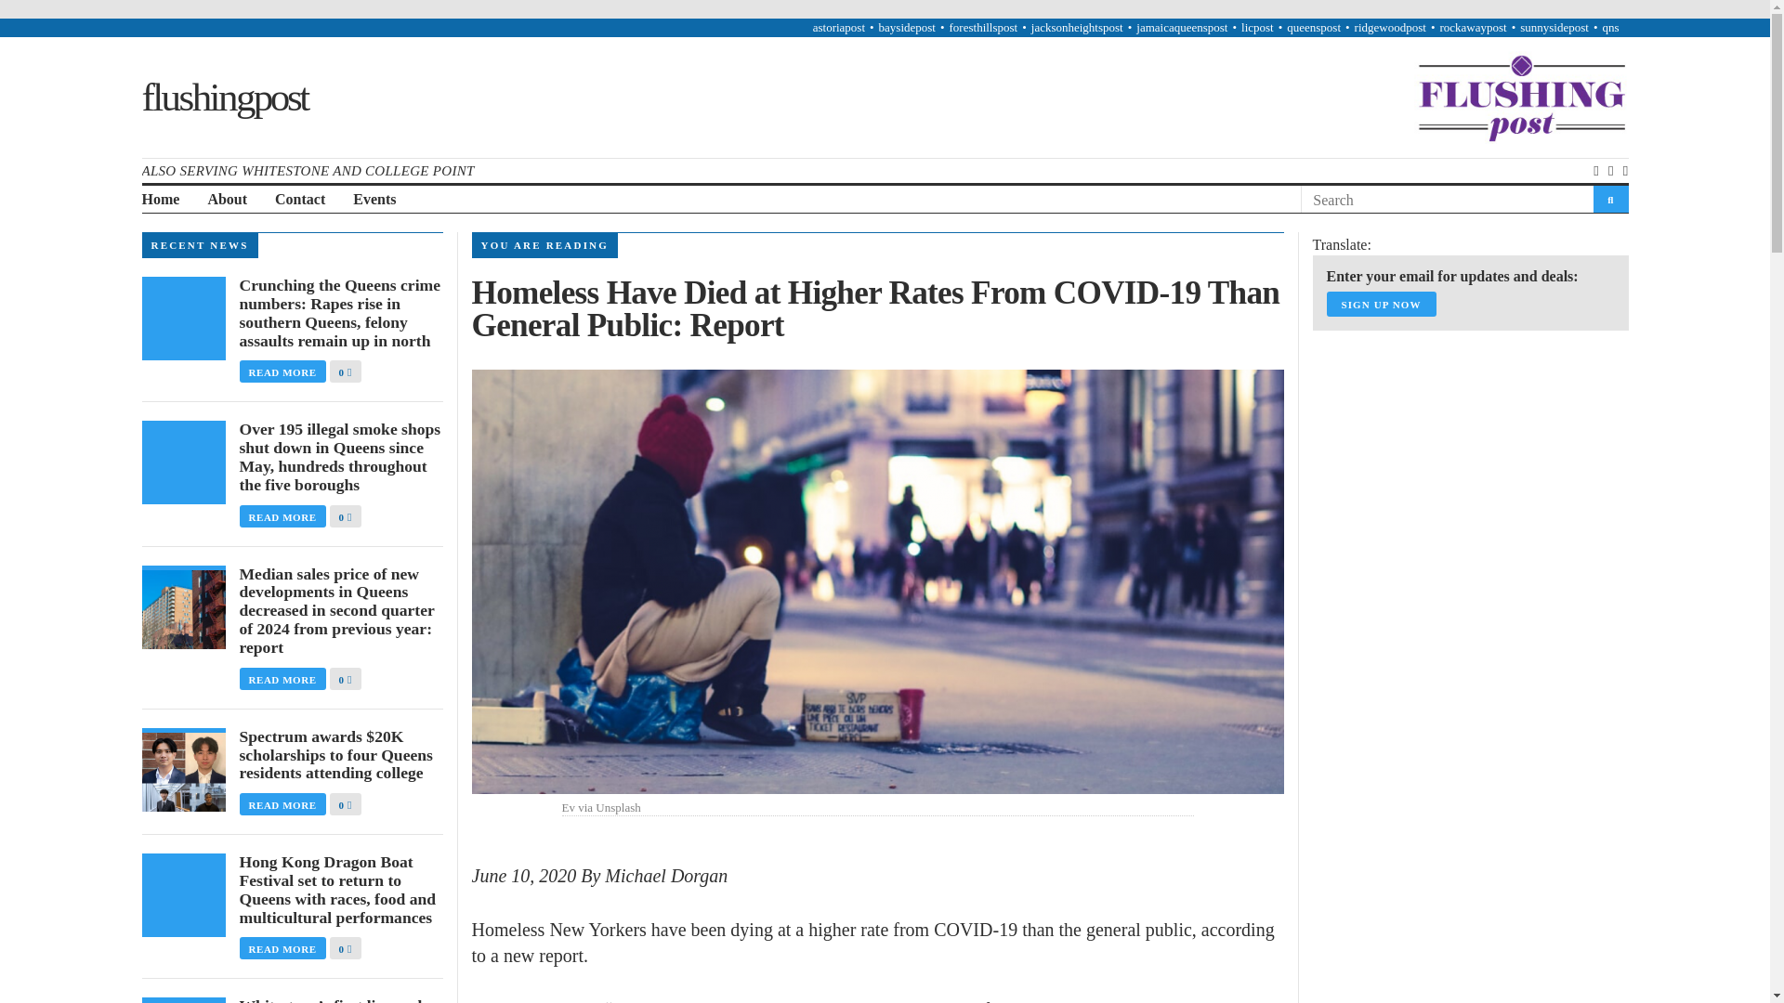  I want to click on flushingpost, so click(223, 96).